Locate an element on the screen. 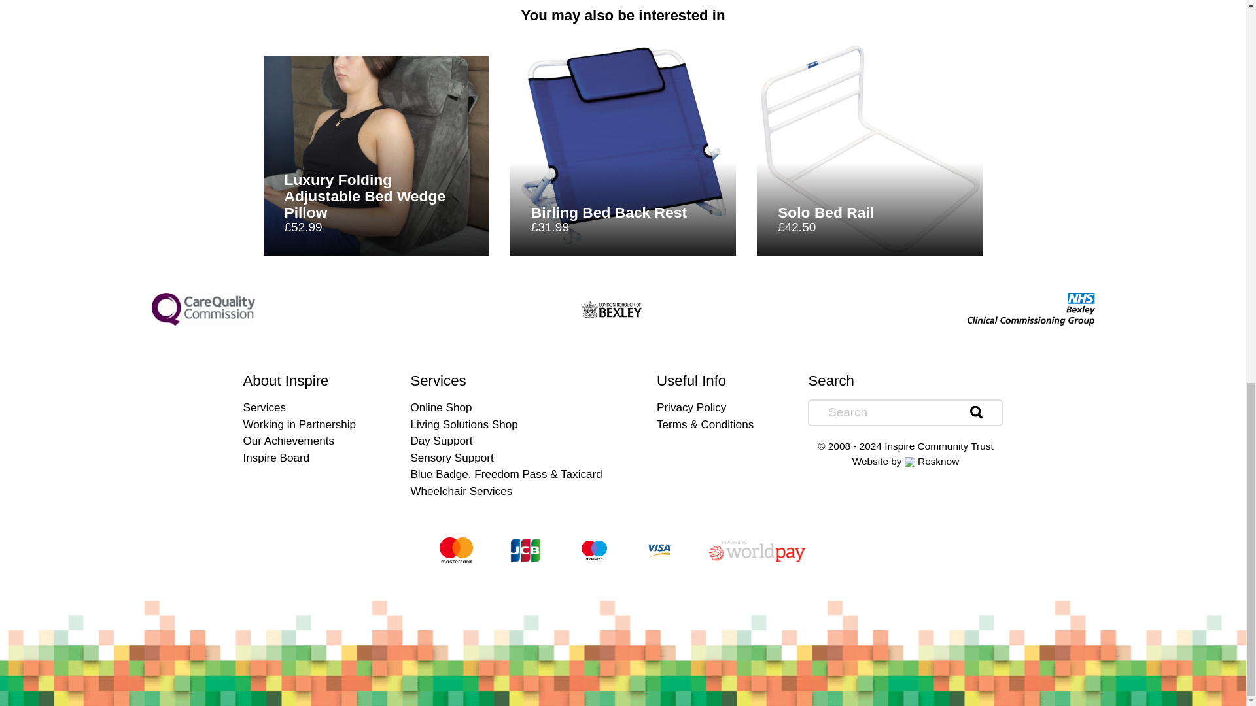  search is located at coordinates (976, 412).